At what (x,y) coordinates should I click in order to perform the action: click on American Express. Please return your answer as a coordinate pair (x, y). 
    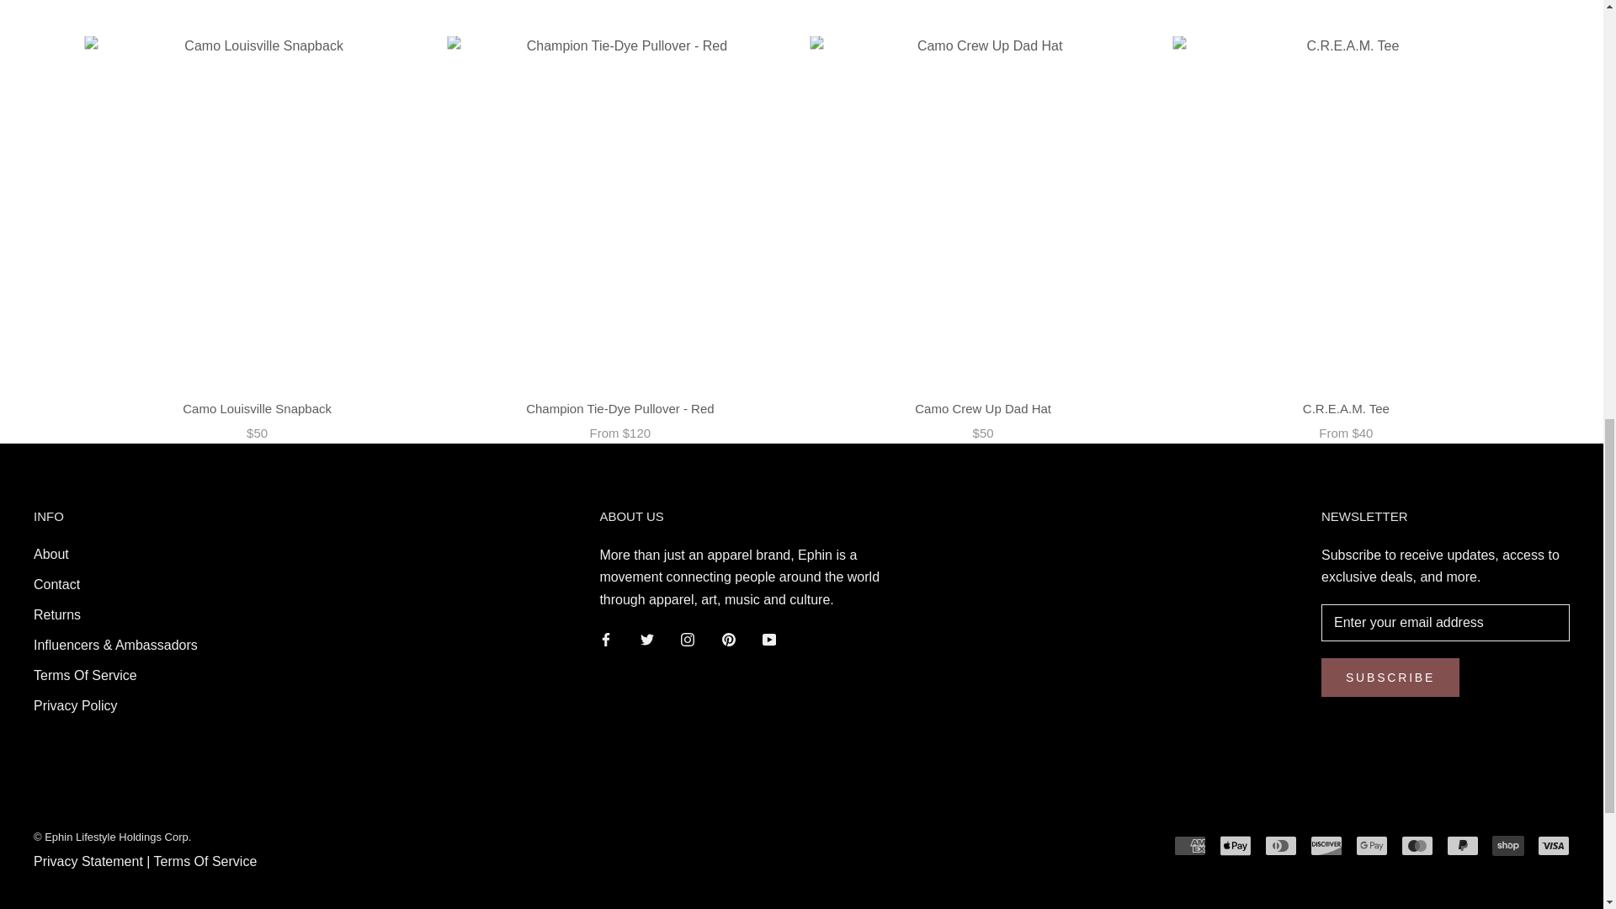
    Looking at the image, I should click on (1190, 845).